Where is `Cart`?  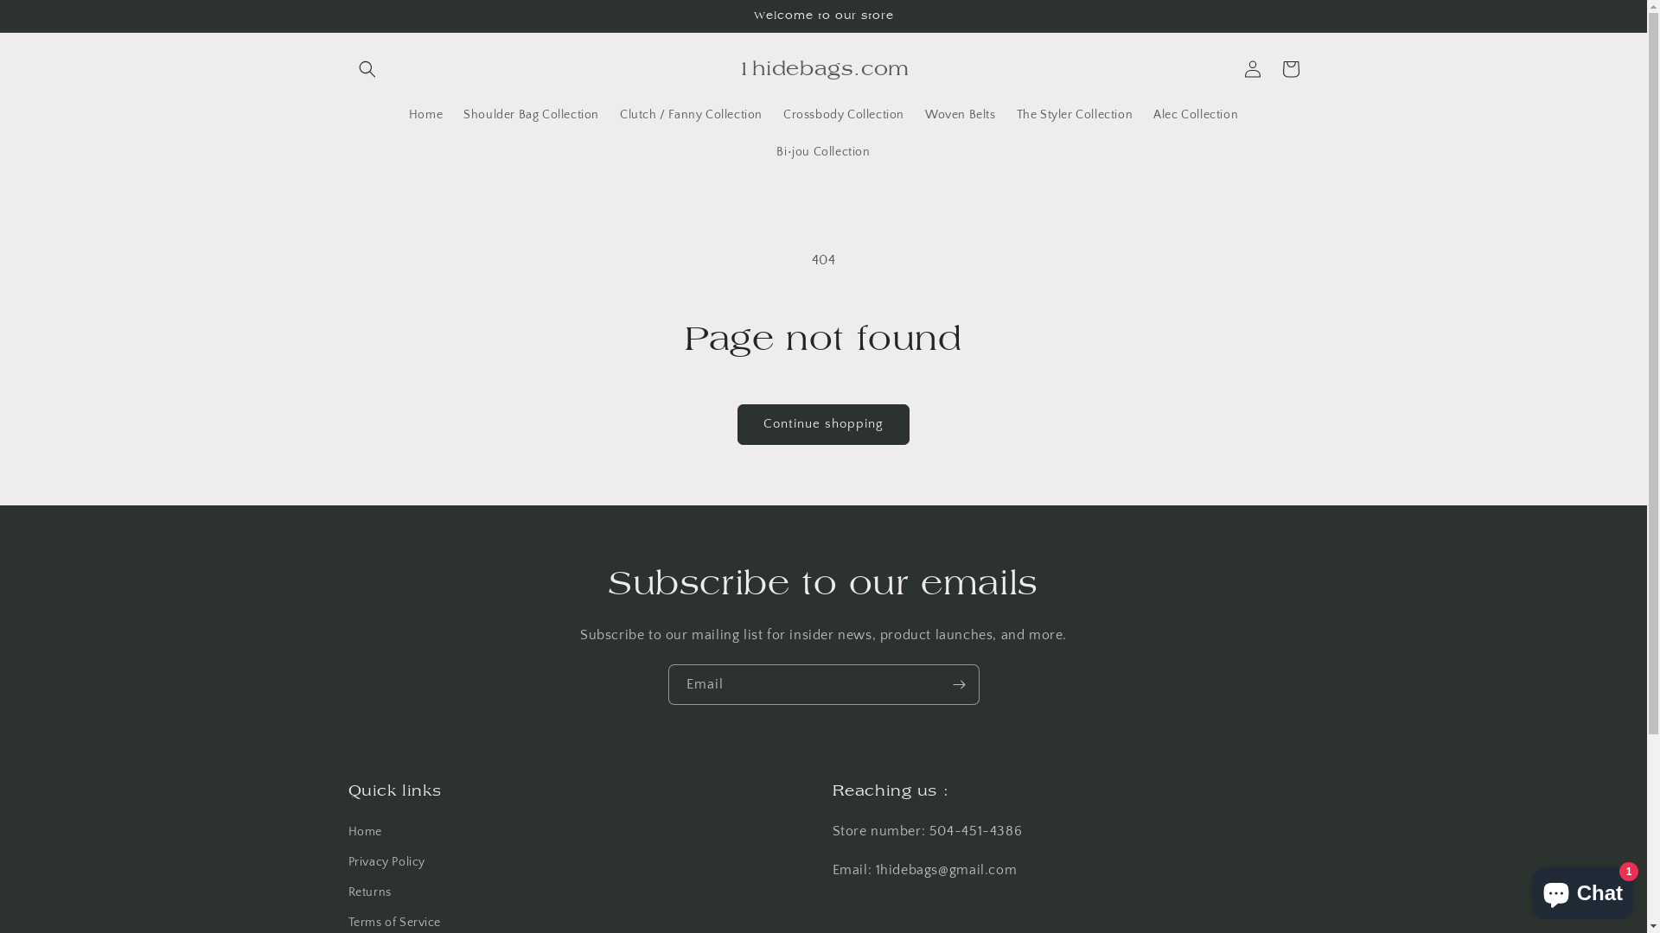
Cart is located at coordinates (1290, 69).